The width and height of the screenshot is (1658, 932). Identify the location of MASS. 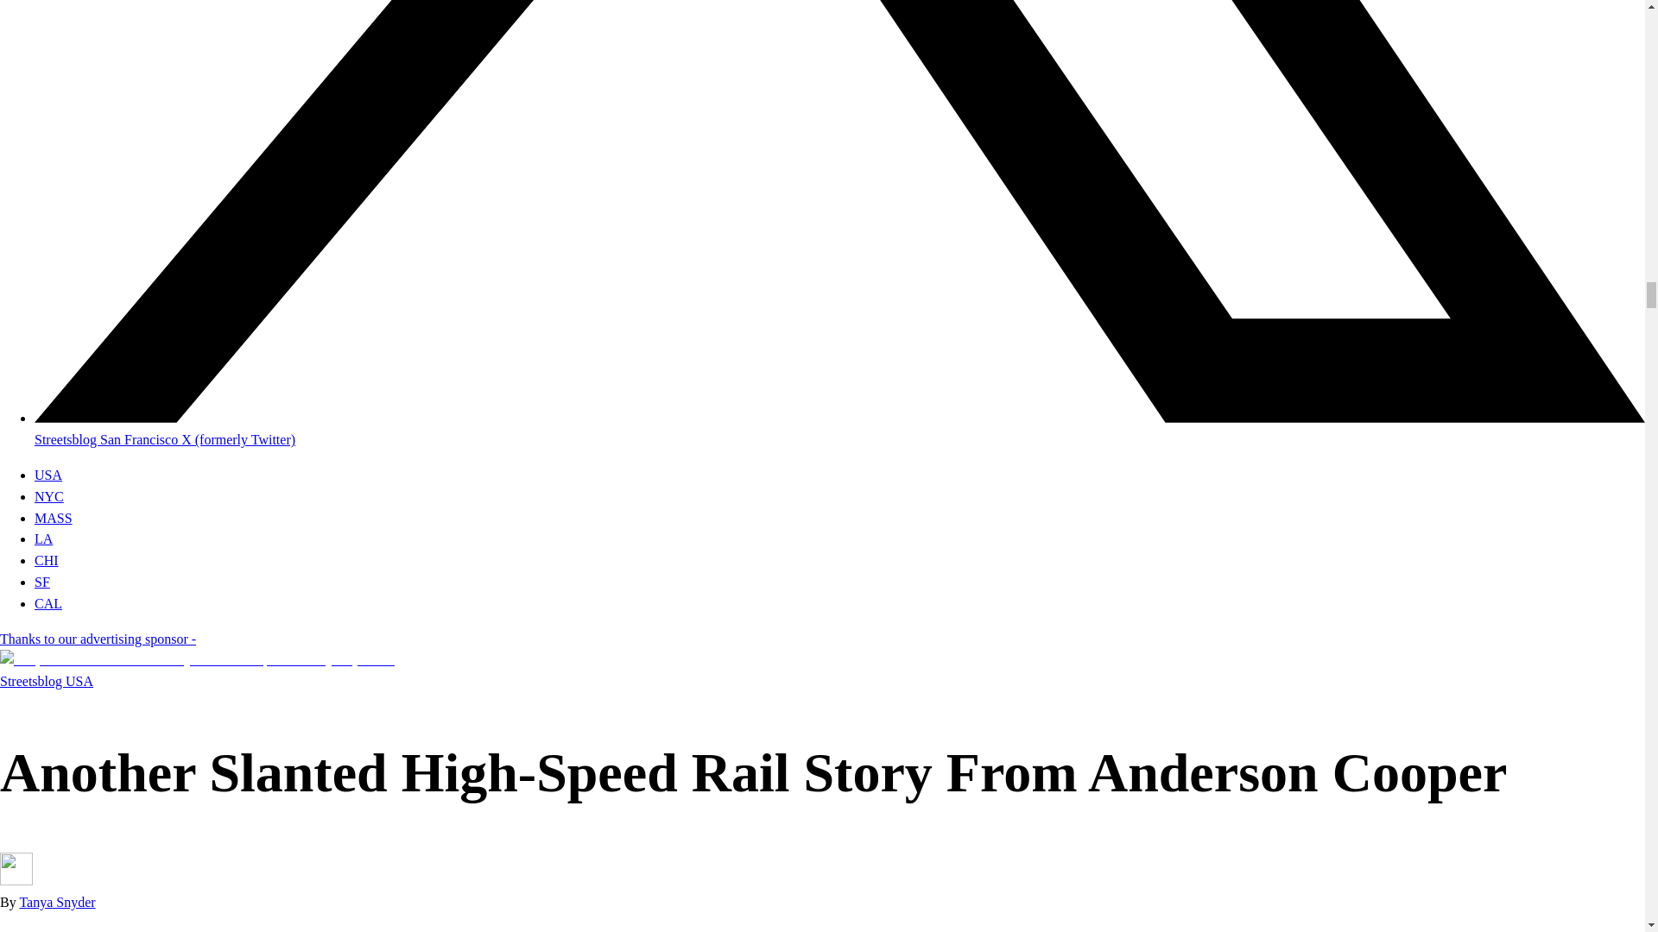
(54, 518).